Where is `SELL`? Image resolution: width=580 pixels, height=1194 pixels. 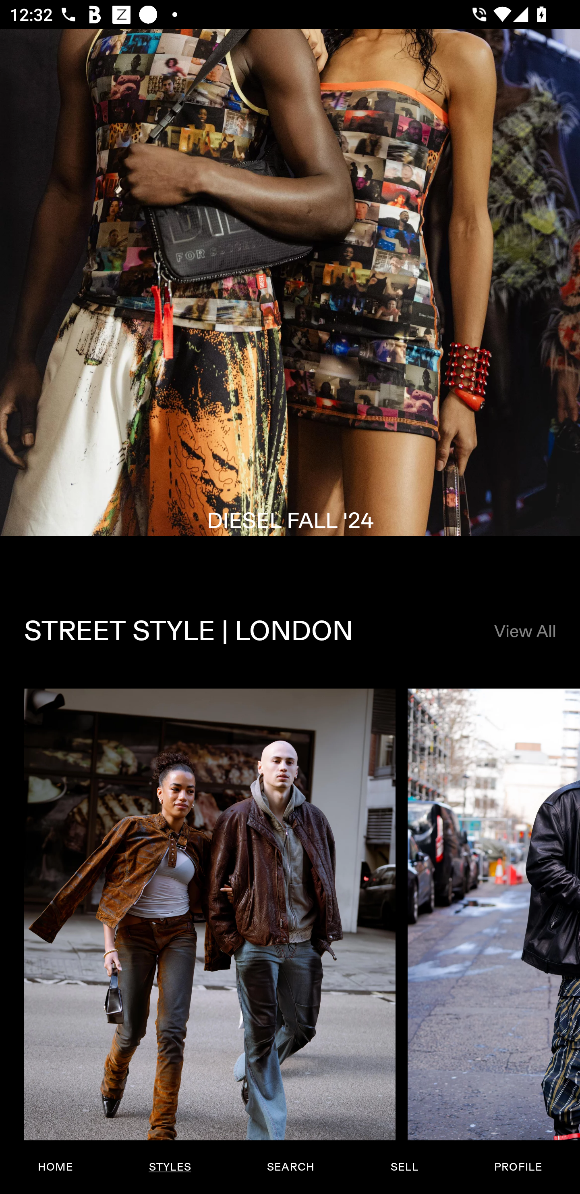 SELL is located at coordinates (404, 1167).